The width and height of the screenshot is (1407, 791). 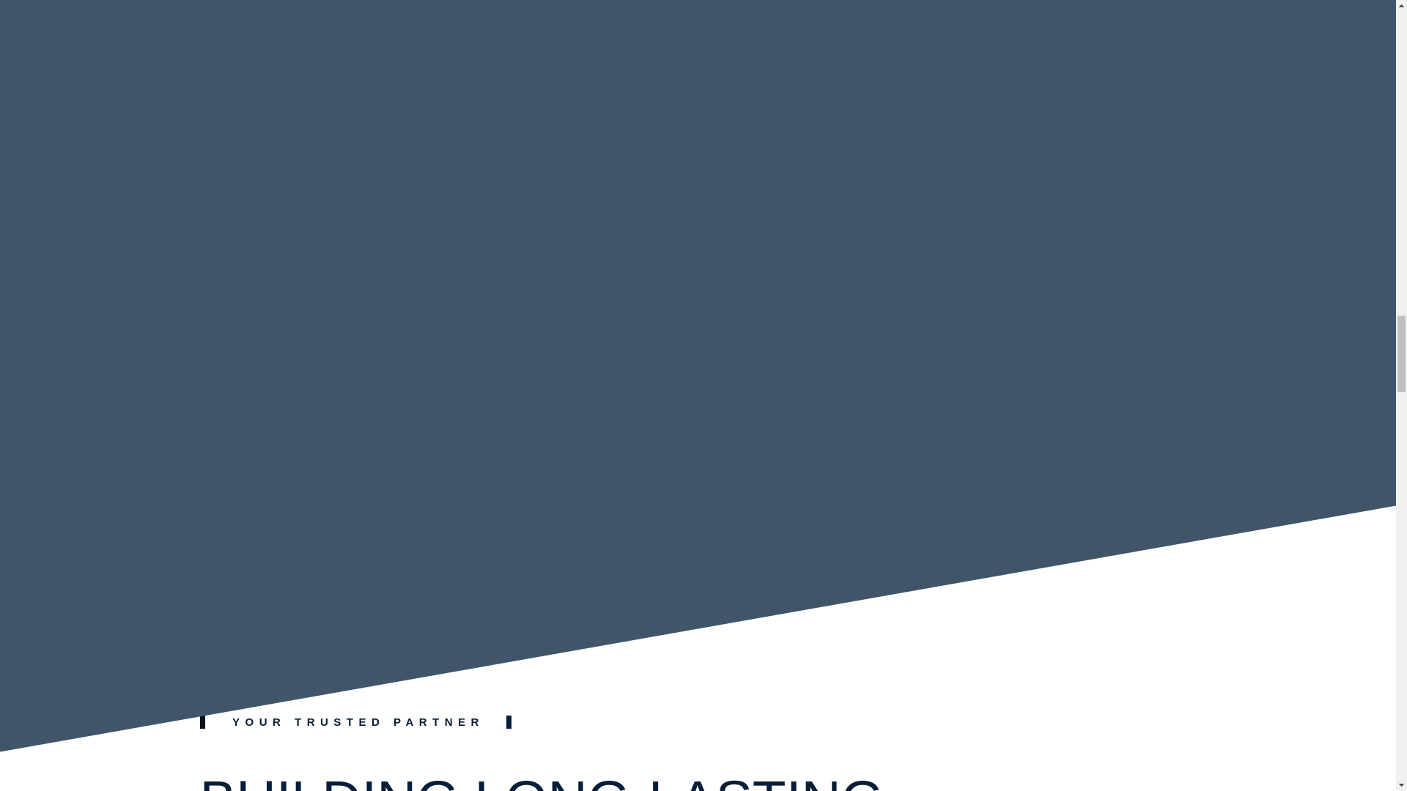 What do you see at coordinates (306, 467) in the screenshot?
I see `VIEW SERVICES` at bounding box center [306, 467].